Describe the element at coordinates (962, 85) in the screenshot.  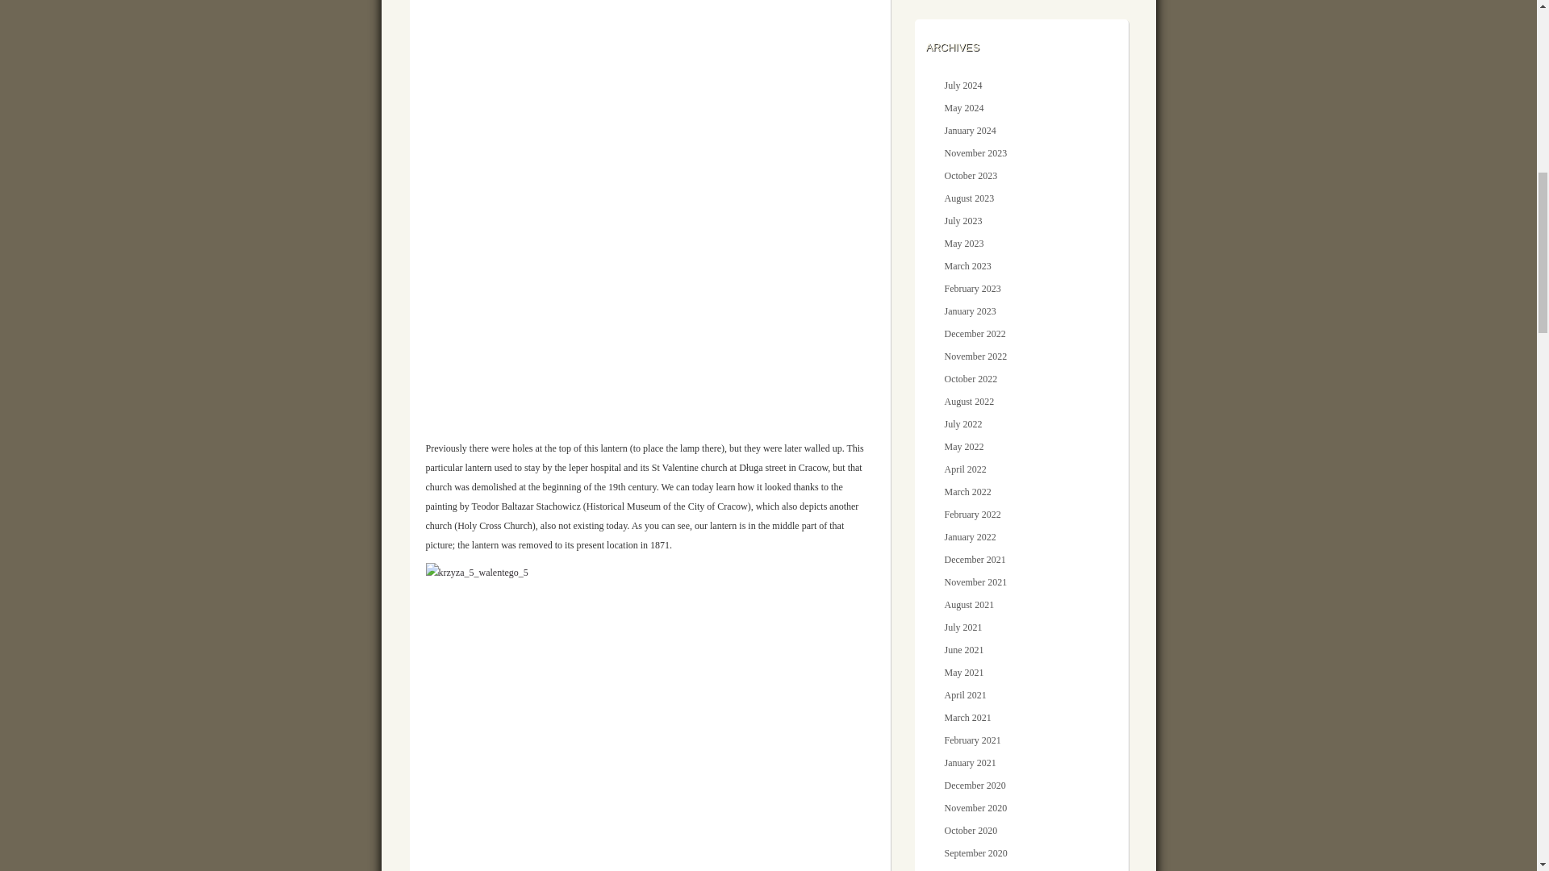
I see `July 2024` at that location.